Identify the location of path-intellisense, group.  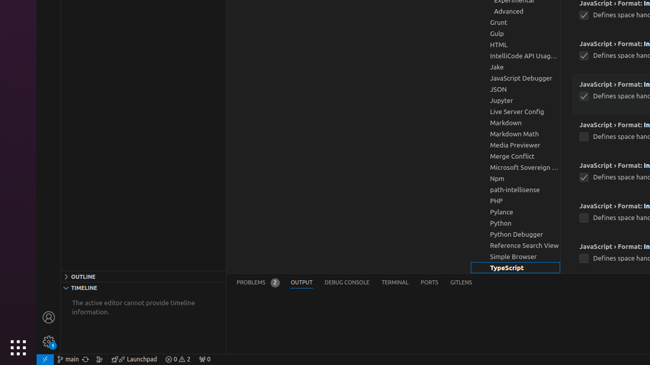
(515, 190).